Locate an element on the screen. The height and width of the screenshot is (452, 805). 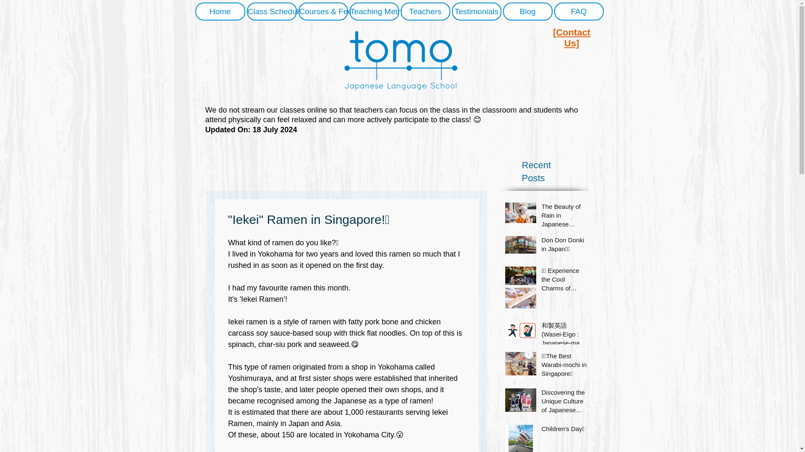
Teaching Method is located at coordinates (374, 11).